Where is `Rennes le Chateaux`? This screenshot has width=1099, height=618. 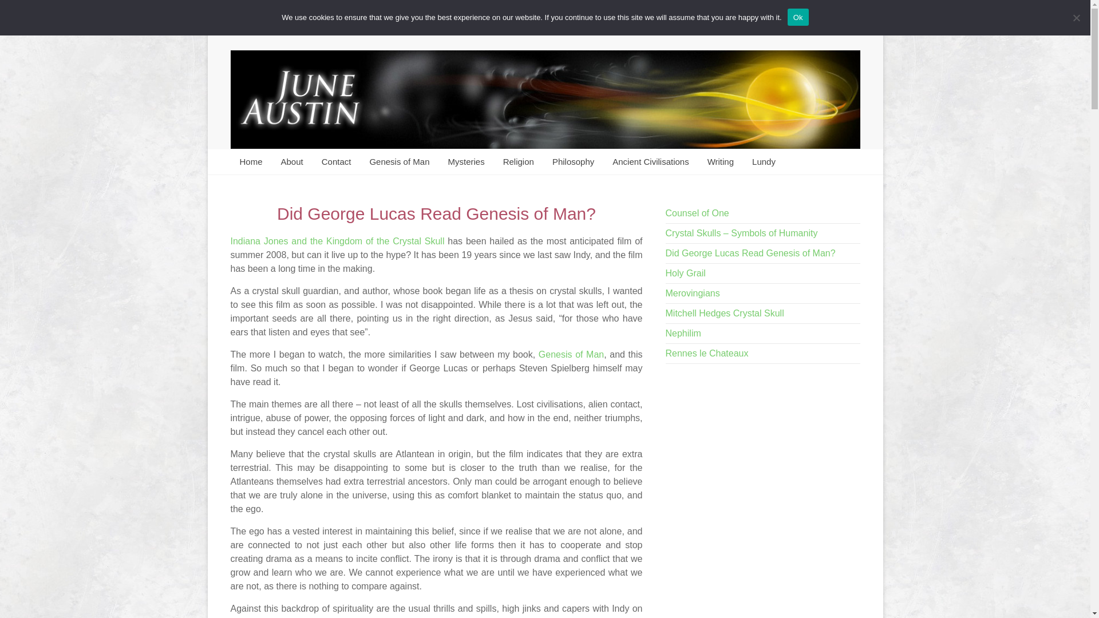 Rennes le Chateaux is located at coordinates (707, 354).